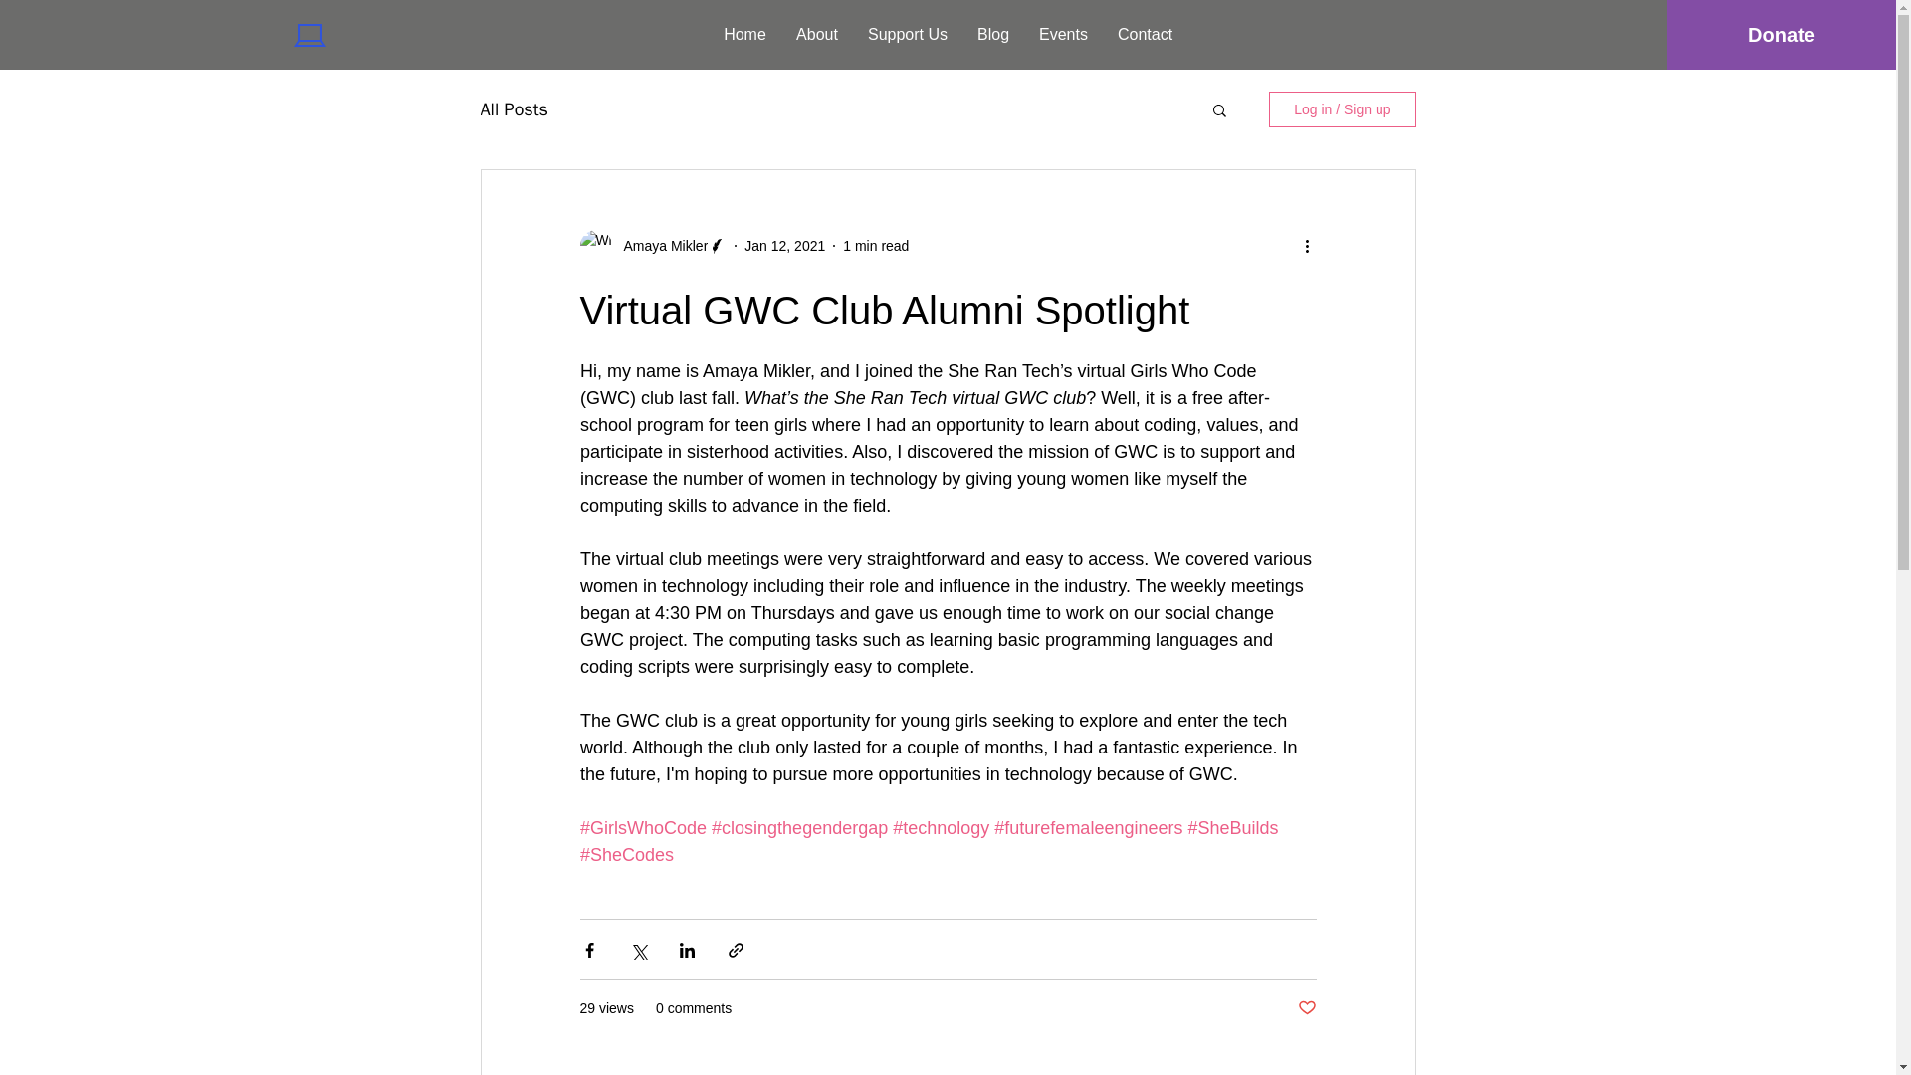 The width and height of the screenshot is (1911, 1075). Describe the element at coordinates (659, 245) in the screenshot. I see `Amaya Mikler` at that location.